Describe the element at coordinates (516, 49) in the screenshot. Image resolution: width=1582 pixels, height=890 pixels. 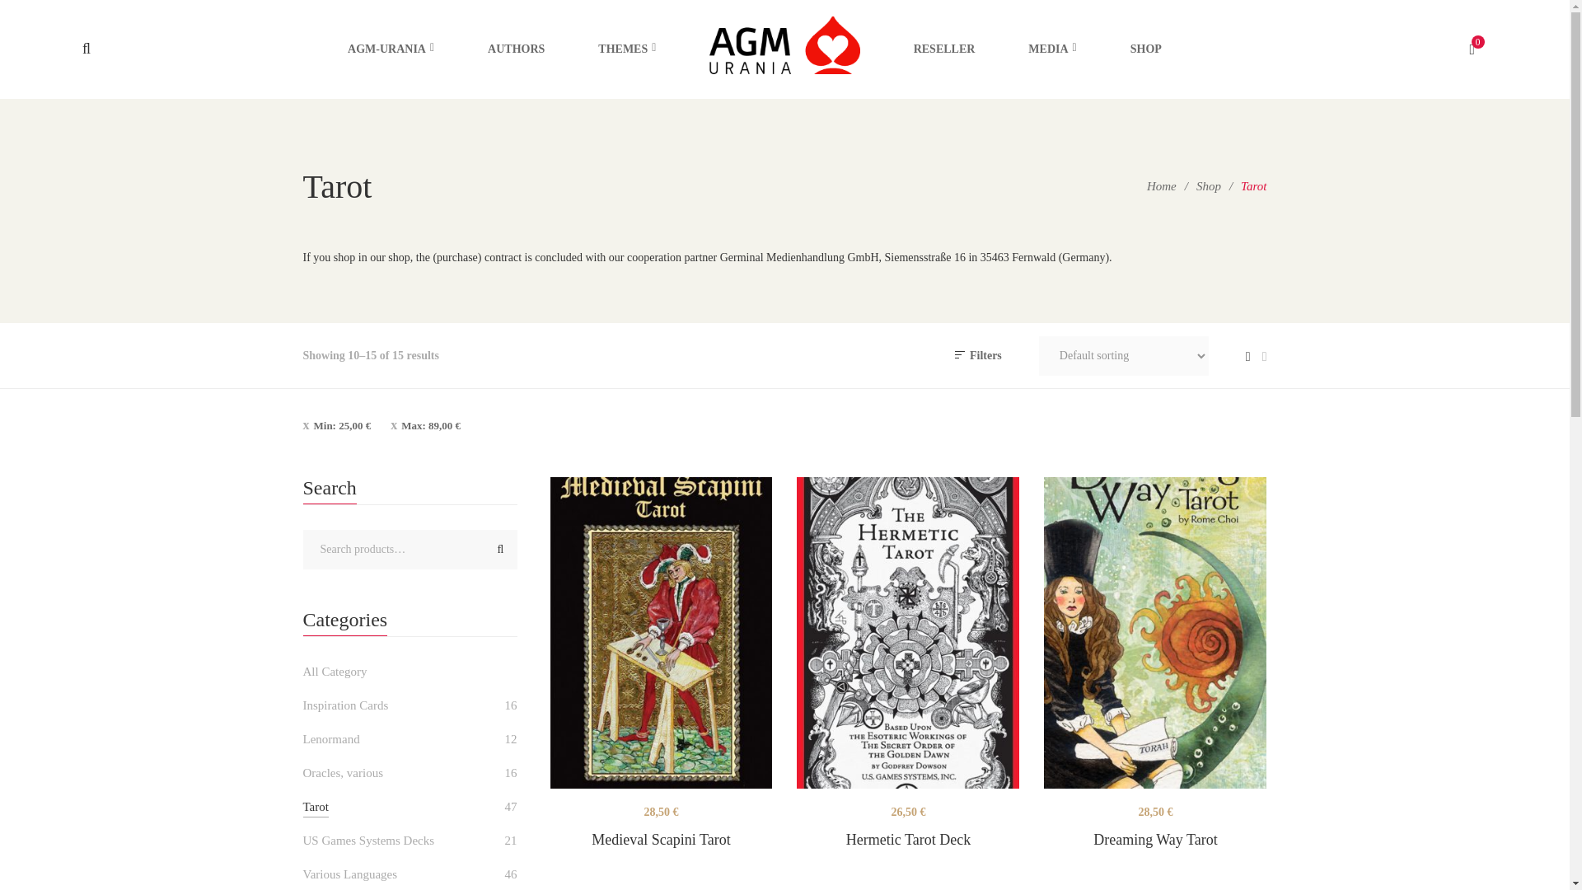
I see `AUTHORS` at that location.